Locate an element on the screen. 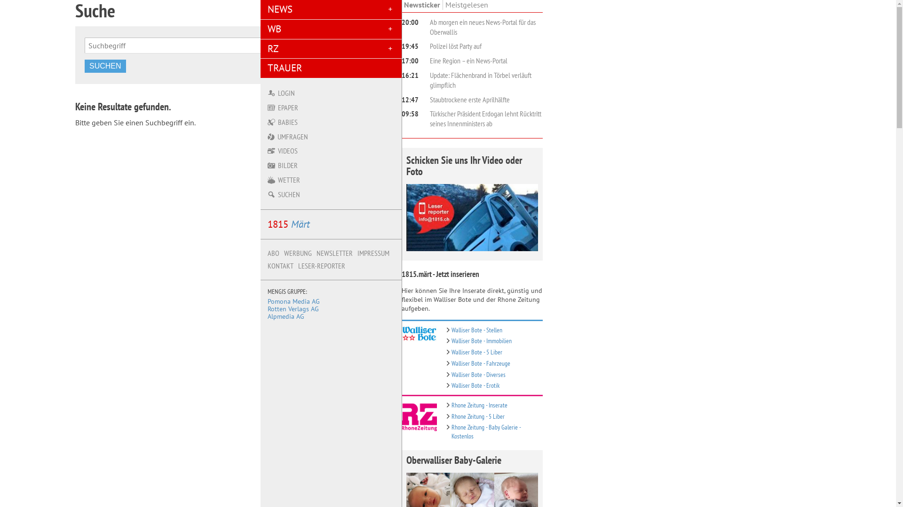  BABIES is located at coordinates (331, 122).